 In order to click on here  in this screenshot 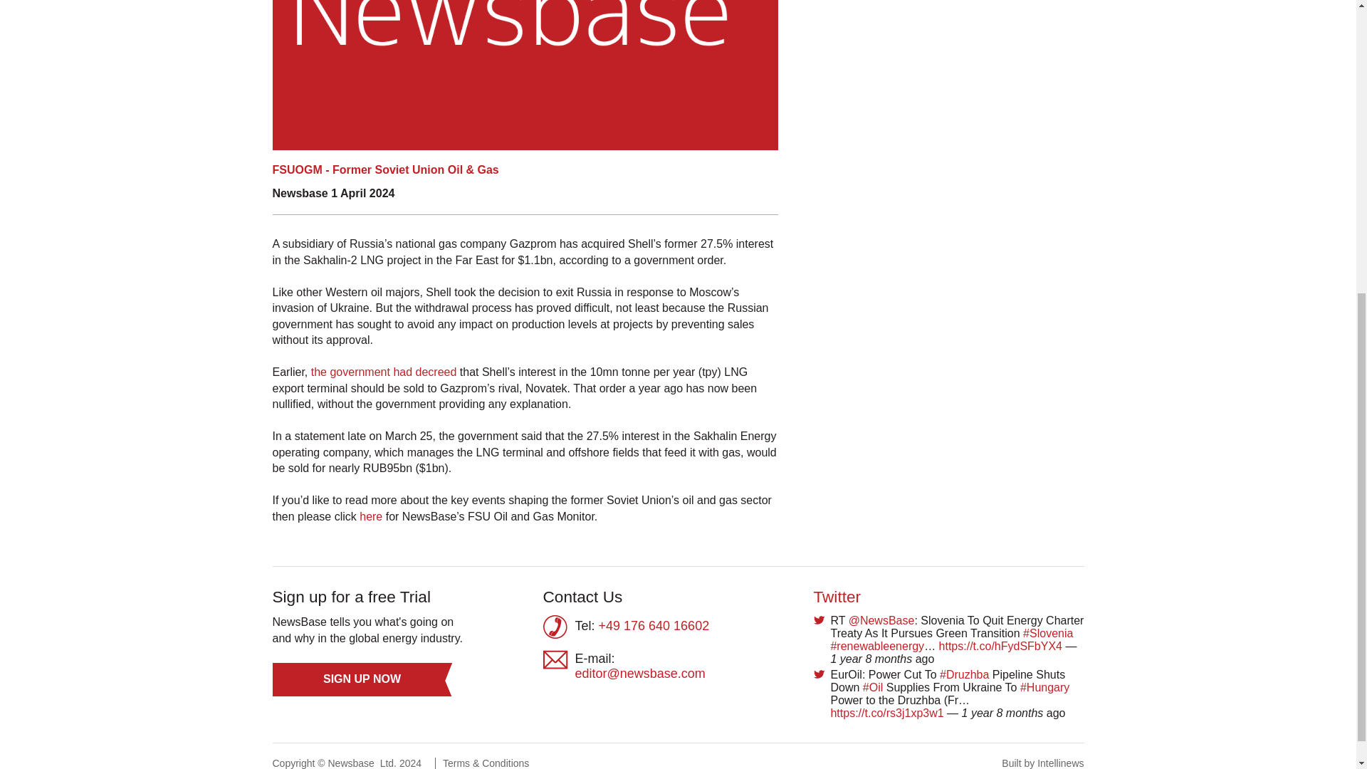, I will do `click(372, 517)`.